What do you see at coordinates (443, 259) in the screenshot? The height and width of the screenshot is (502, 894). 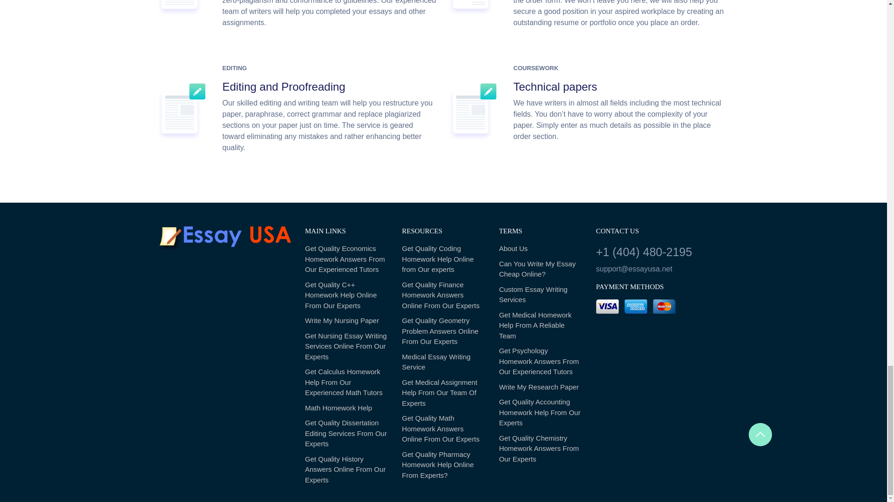 I see `Get Quality Coding Homework Help Online from Our experts` at bounding box center [443, 259].